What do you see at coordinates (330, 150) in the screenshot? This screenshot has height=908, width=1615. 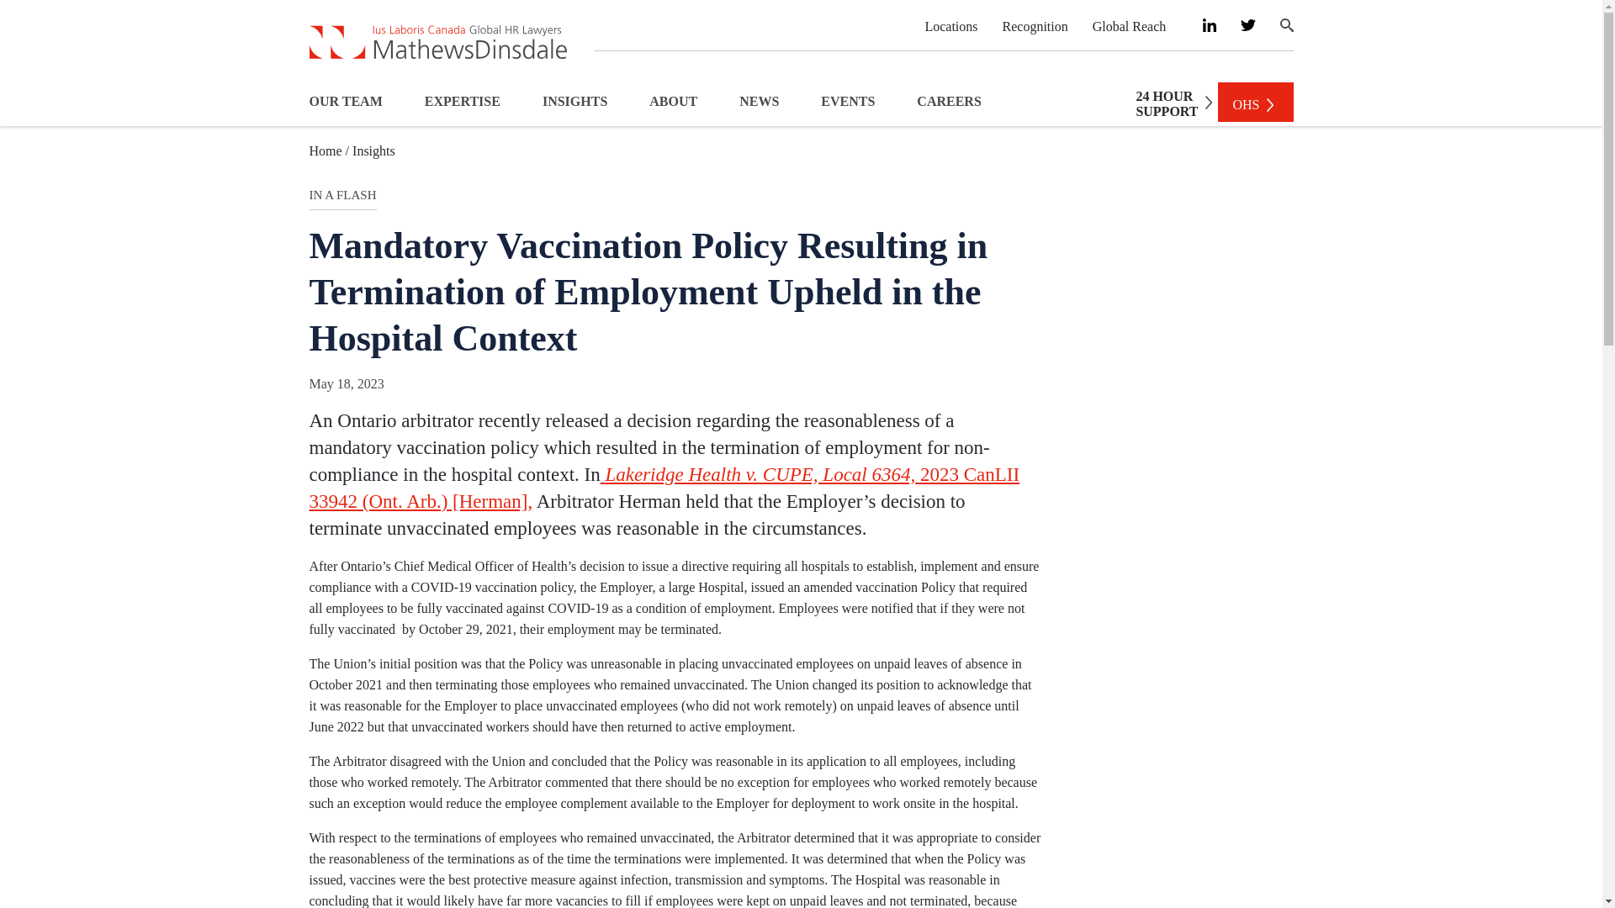 I see `Go to home.` at bounding box center [330, 150].